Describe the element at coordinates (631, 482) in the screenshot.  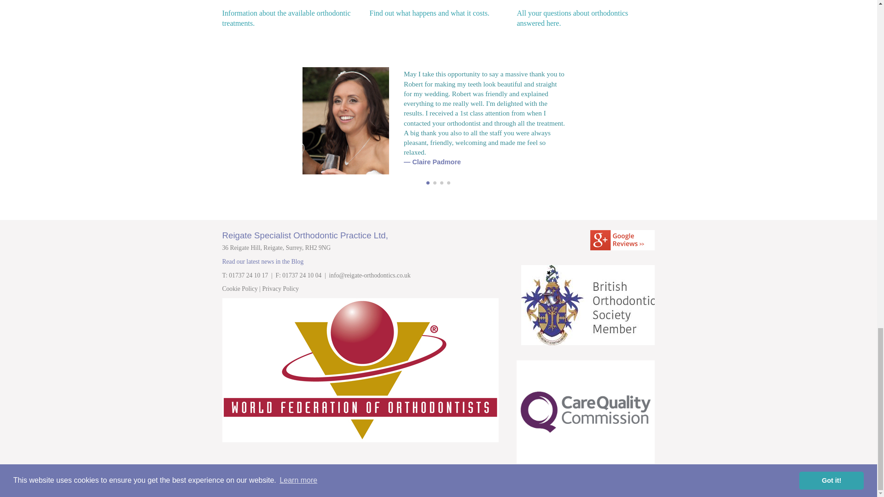
I see `Cookie Policy` at that location.